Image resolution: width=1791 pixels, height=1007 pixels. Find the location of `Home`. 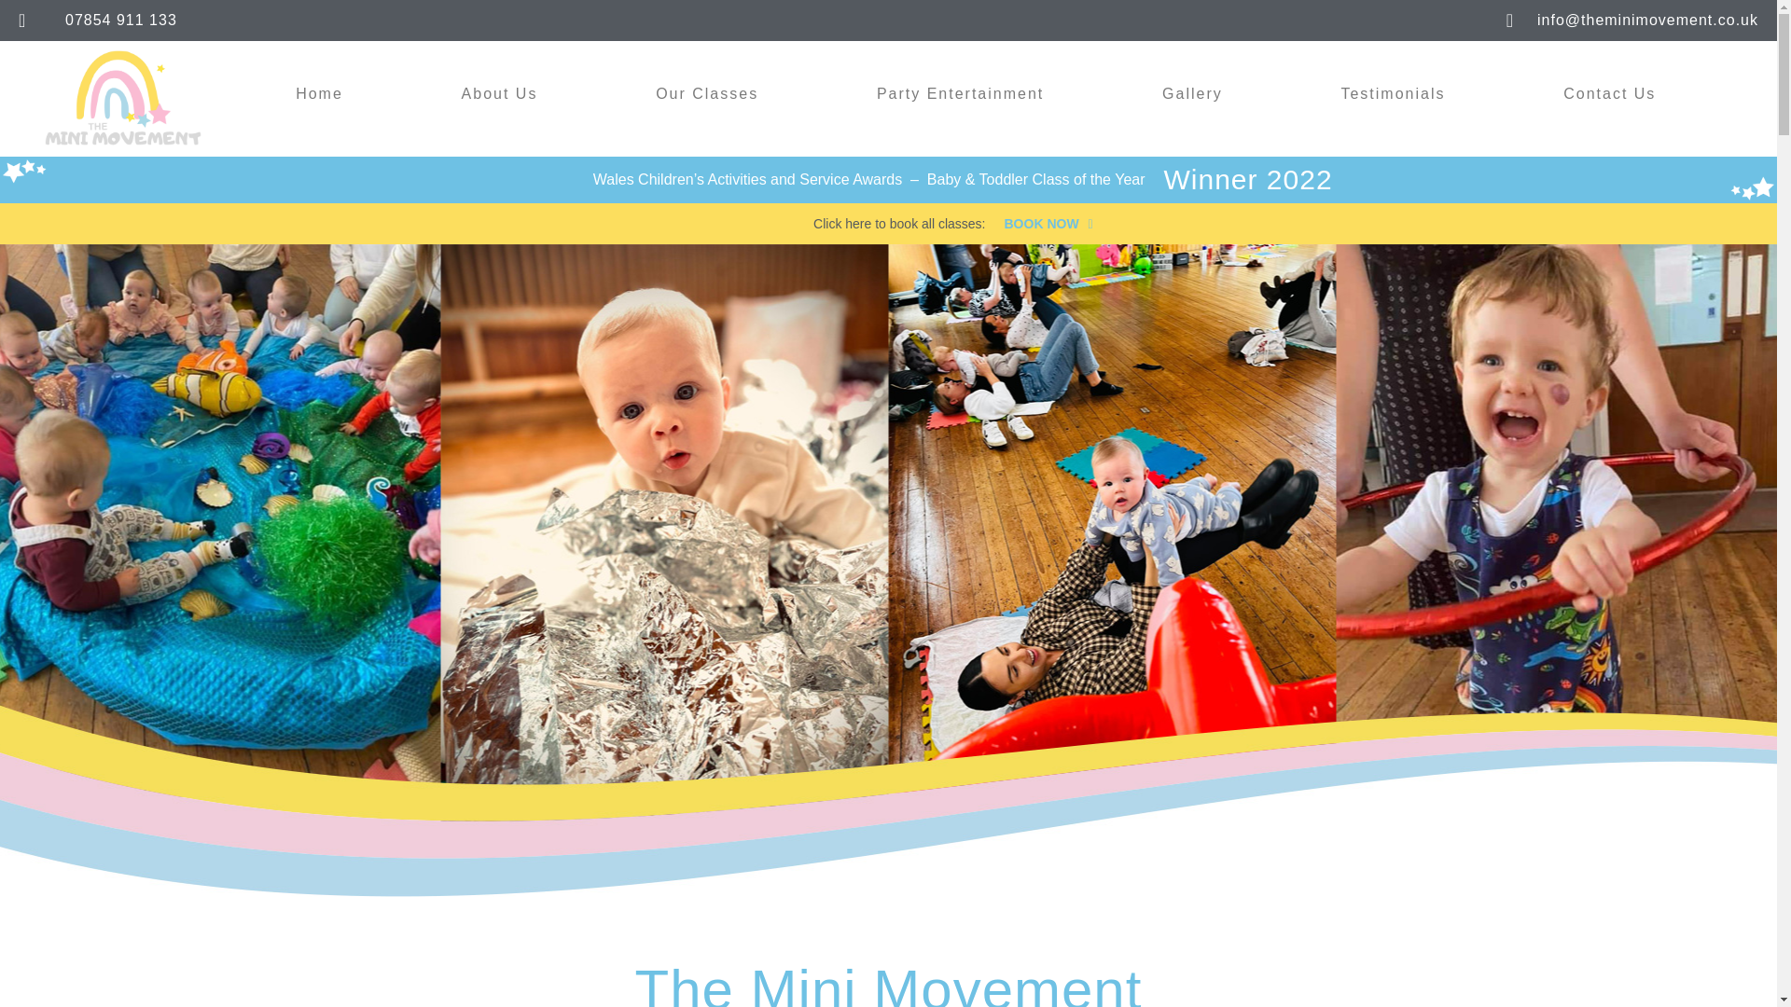

Home is located at coordinates (319, 93).